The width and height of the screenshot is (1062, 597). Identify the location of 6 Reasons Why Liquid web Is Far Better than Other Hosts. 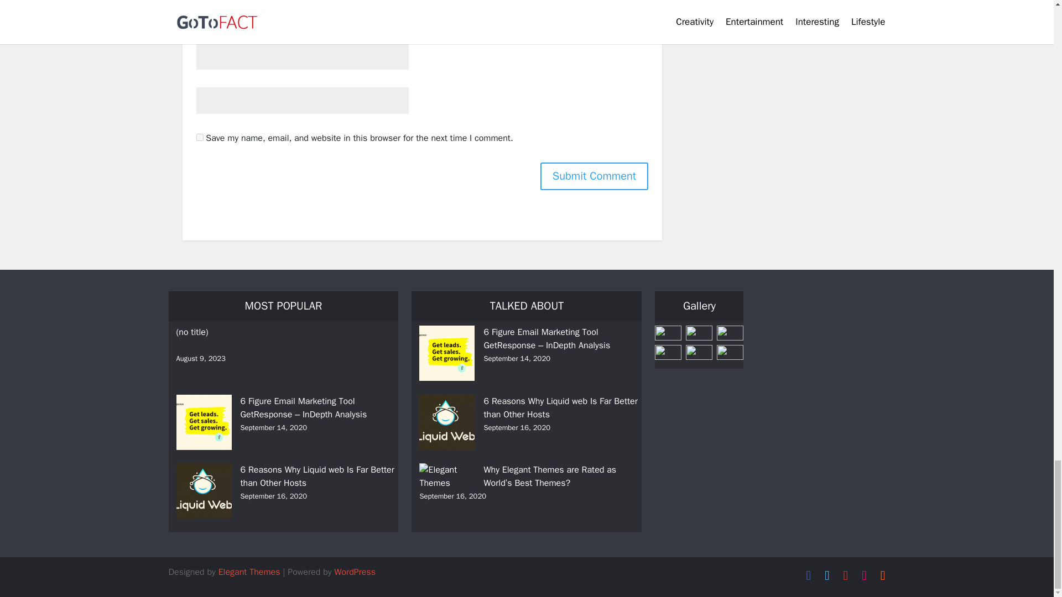
(562, 408).